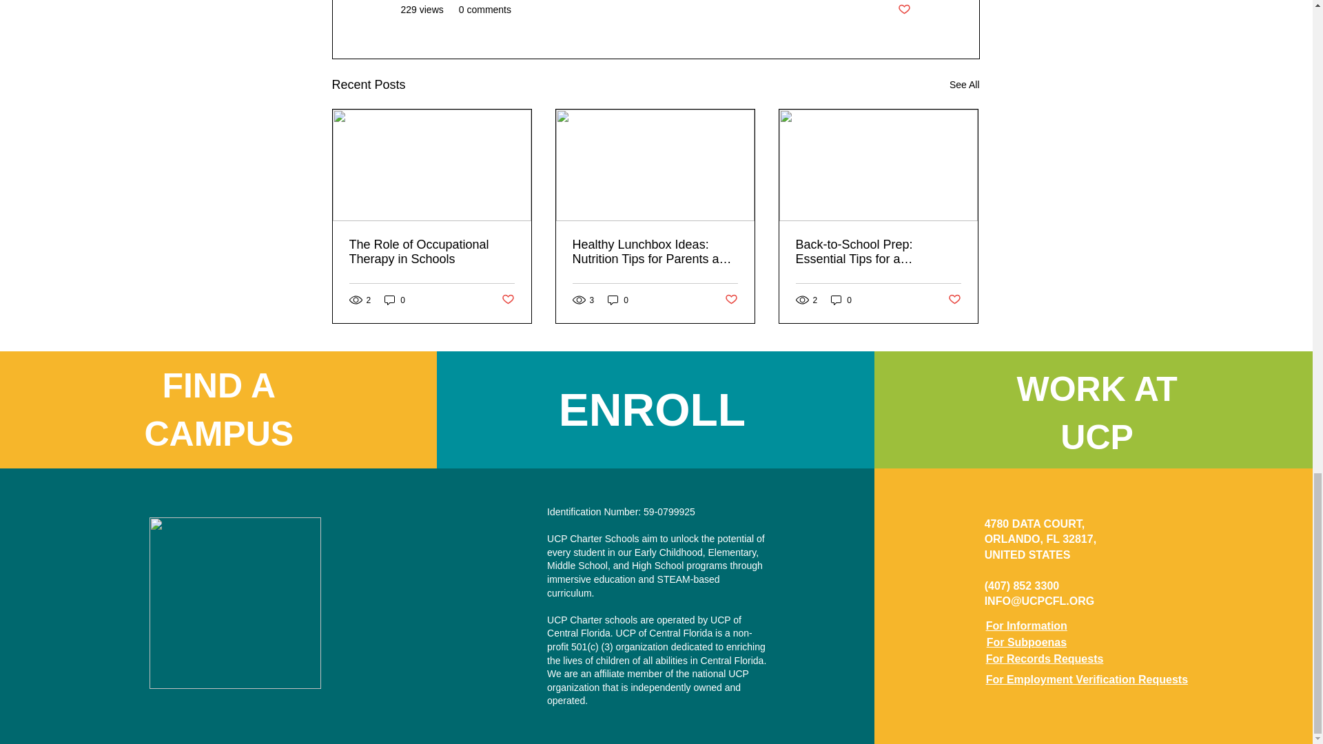 This screenshot has width=1323, height=744. Describe the element at coordinates (507, 300) in the screenshot. I see `Post not marked as liked` at that location.